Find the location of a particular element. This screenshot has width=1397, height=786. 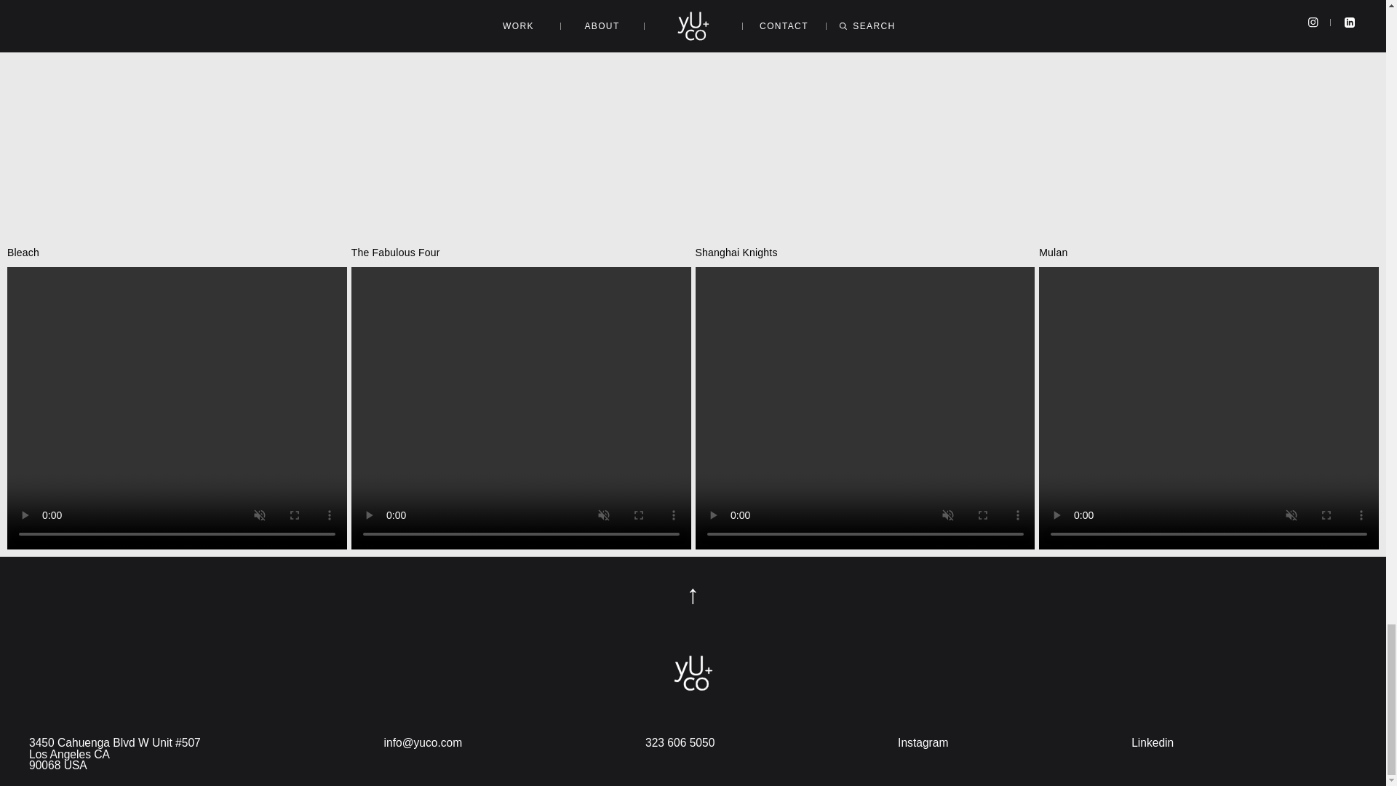

Shanghai Knights is located at coordinates (865, 397).